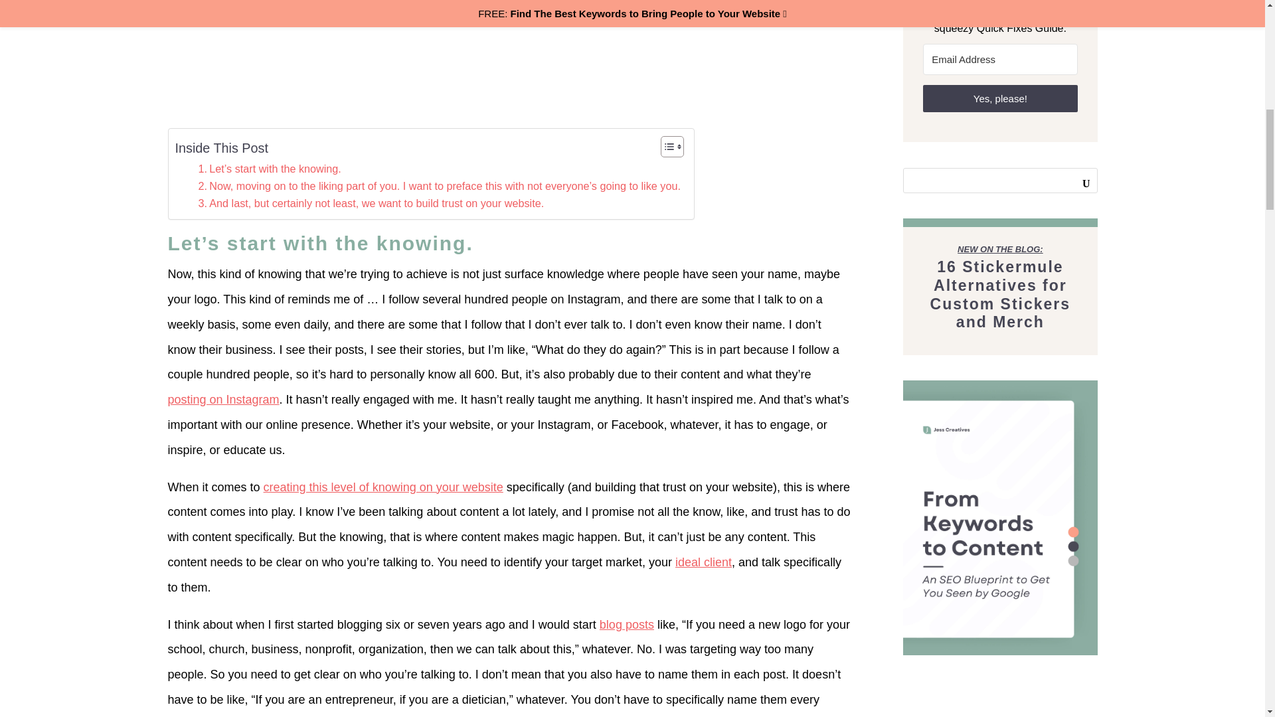  What do you see at coordinates (626, 624) in the screenshot?
I see `blog posts` at bounding box center [626, 624].